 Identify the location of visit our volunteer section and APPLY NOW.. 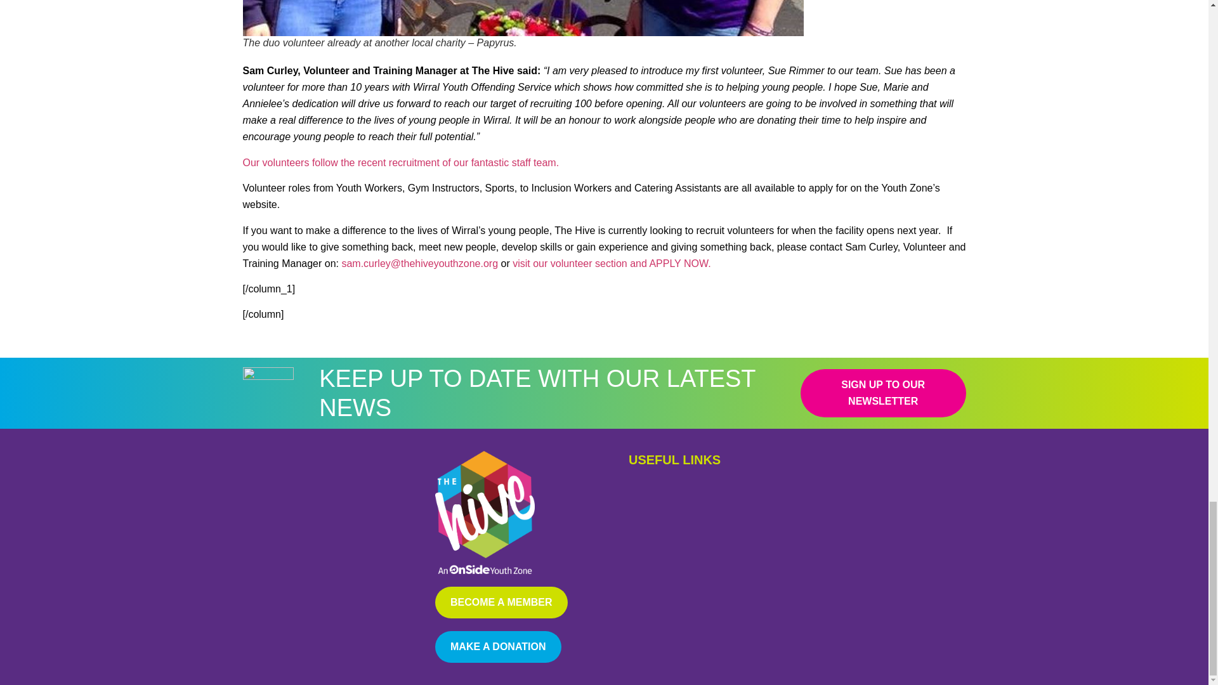
(612, 264).